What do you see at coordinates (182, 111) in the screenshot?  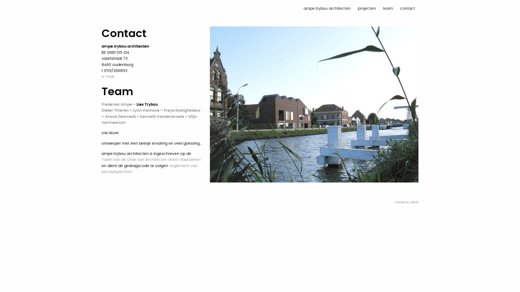 I see `Freya Goetghebeur` at bounding box center [182, 111].